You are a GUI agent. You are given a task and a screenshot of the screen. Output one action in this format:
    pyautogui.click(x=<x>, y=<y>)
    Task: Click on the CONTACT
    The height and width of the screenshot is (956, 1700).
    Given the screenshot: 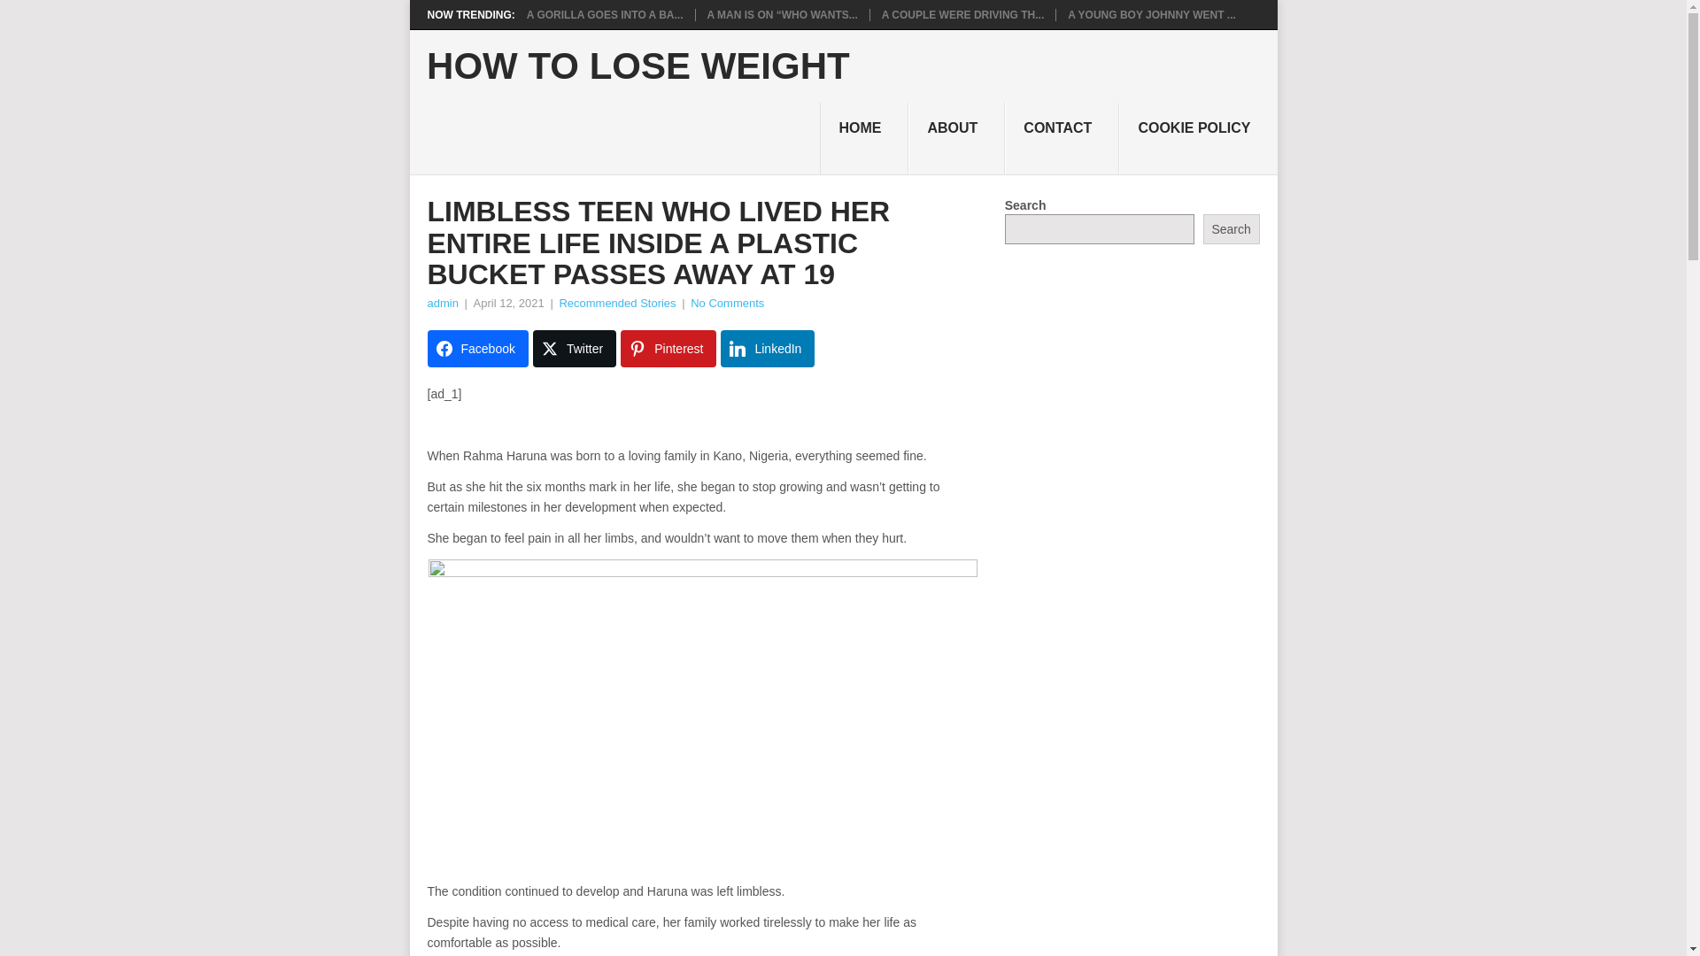 What is the action you would take?
    pyautogui.click(x=1061, y=138)
    